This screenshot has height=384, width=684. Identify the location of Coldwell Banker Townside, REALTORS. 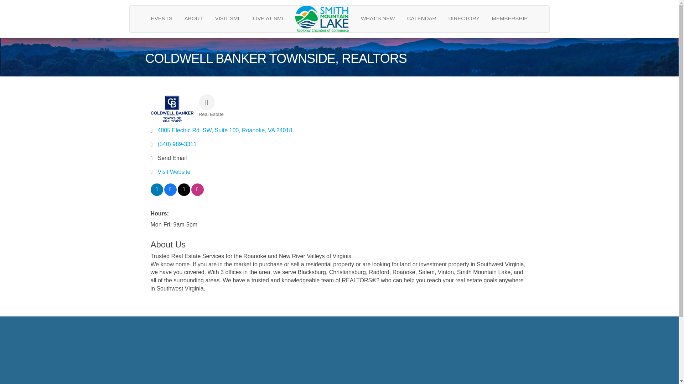
(172, 109).